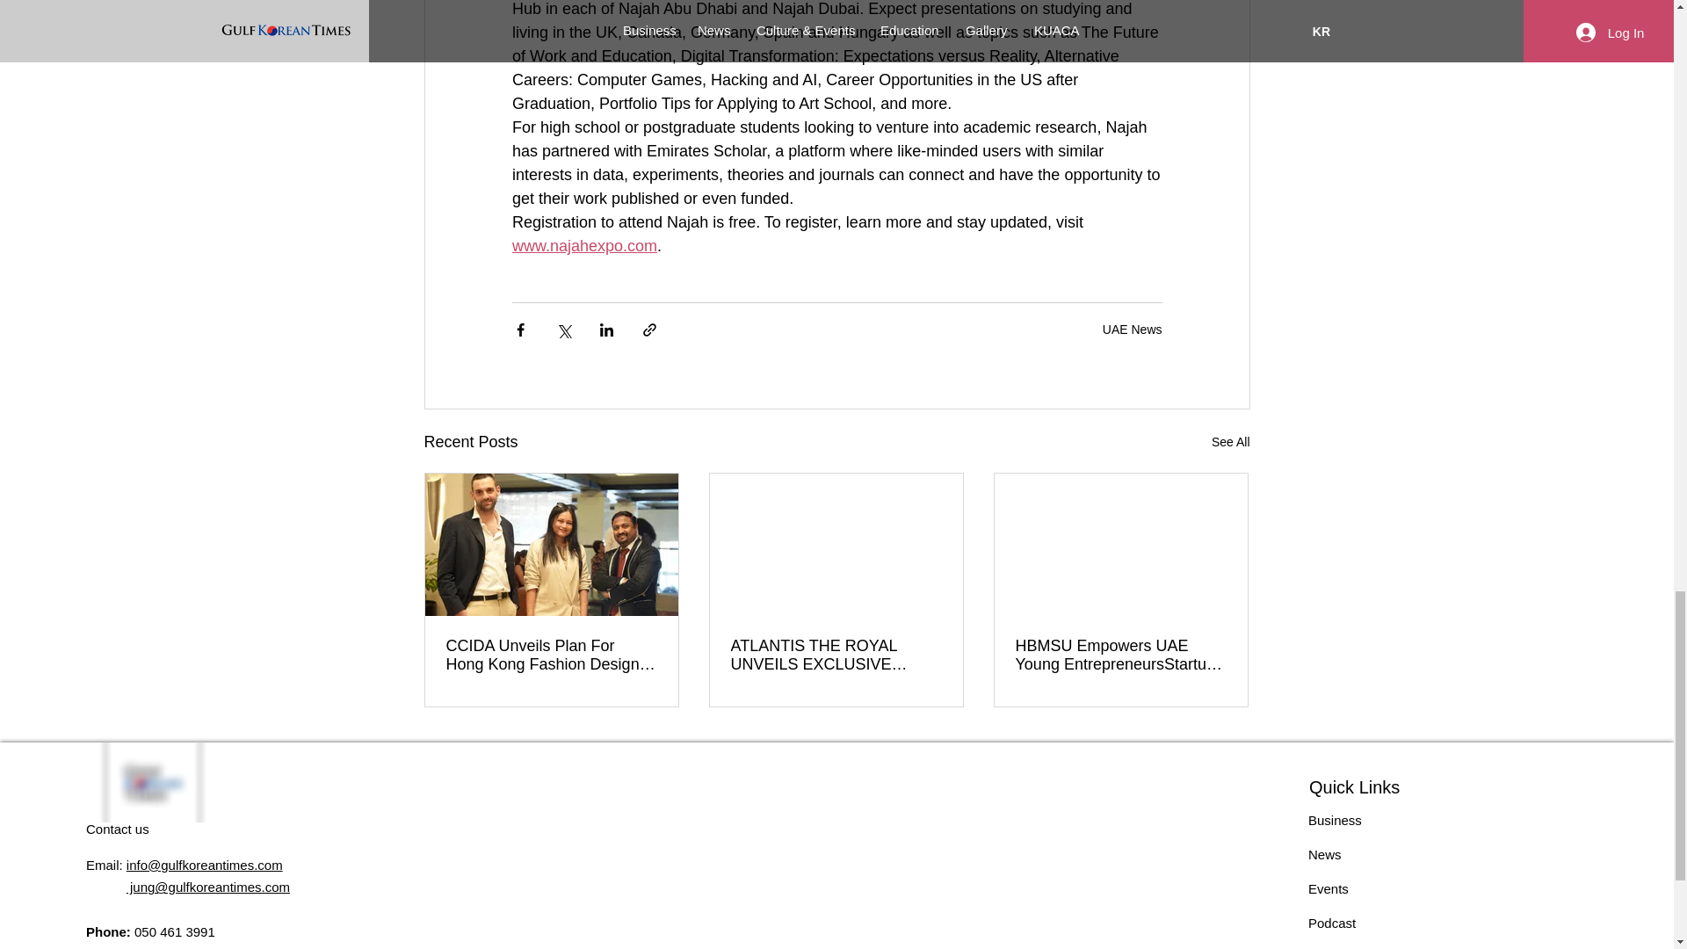  What do you see at coordinates (1332, 923) in the screenshot?
I see `Podcast` at bounding box center [1332, 923].